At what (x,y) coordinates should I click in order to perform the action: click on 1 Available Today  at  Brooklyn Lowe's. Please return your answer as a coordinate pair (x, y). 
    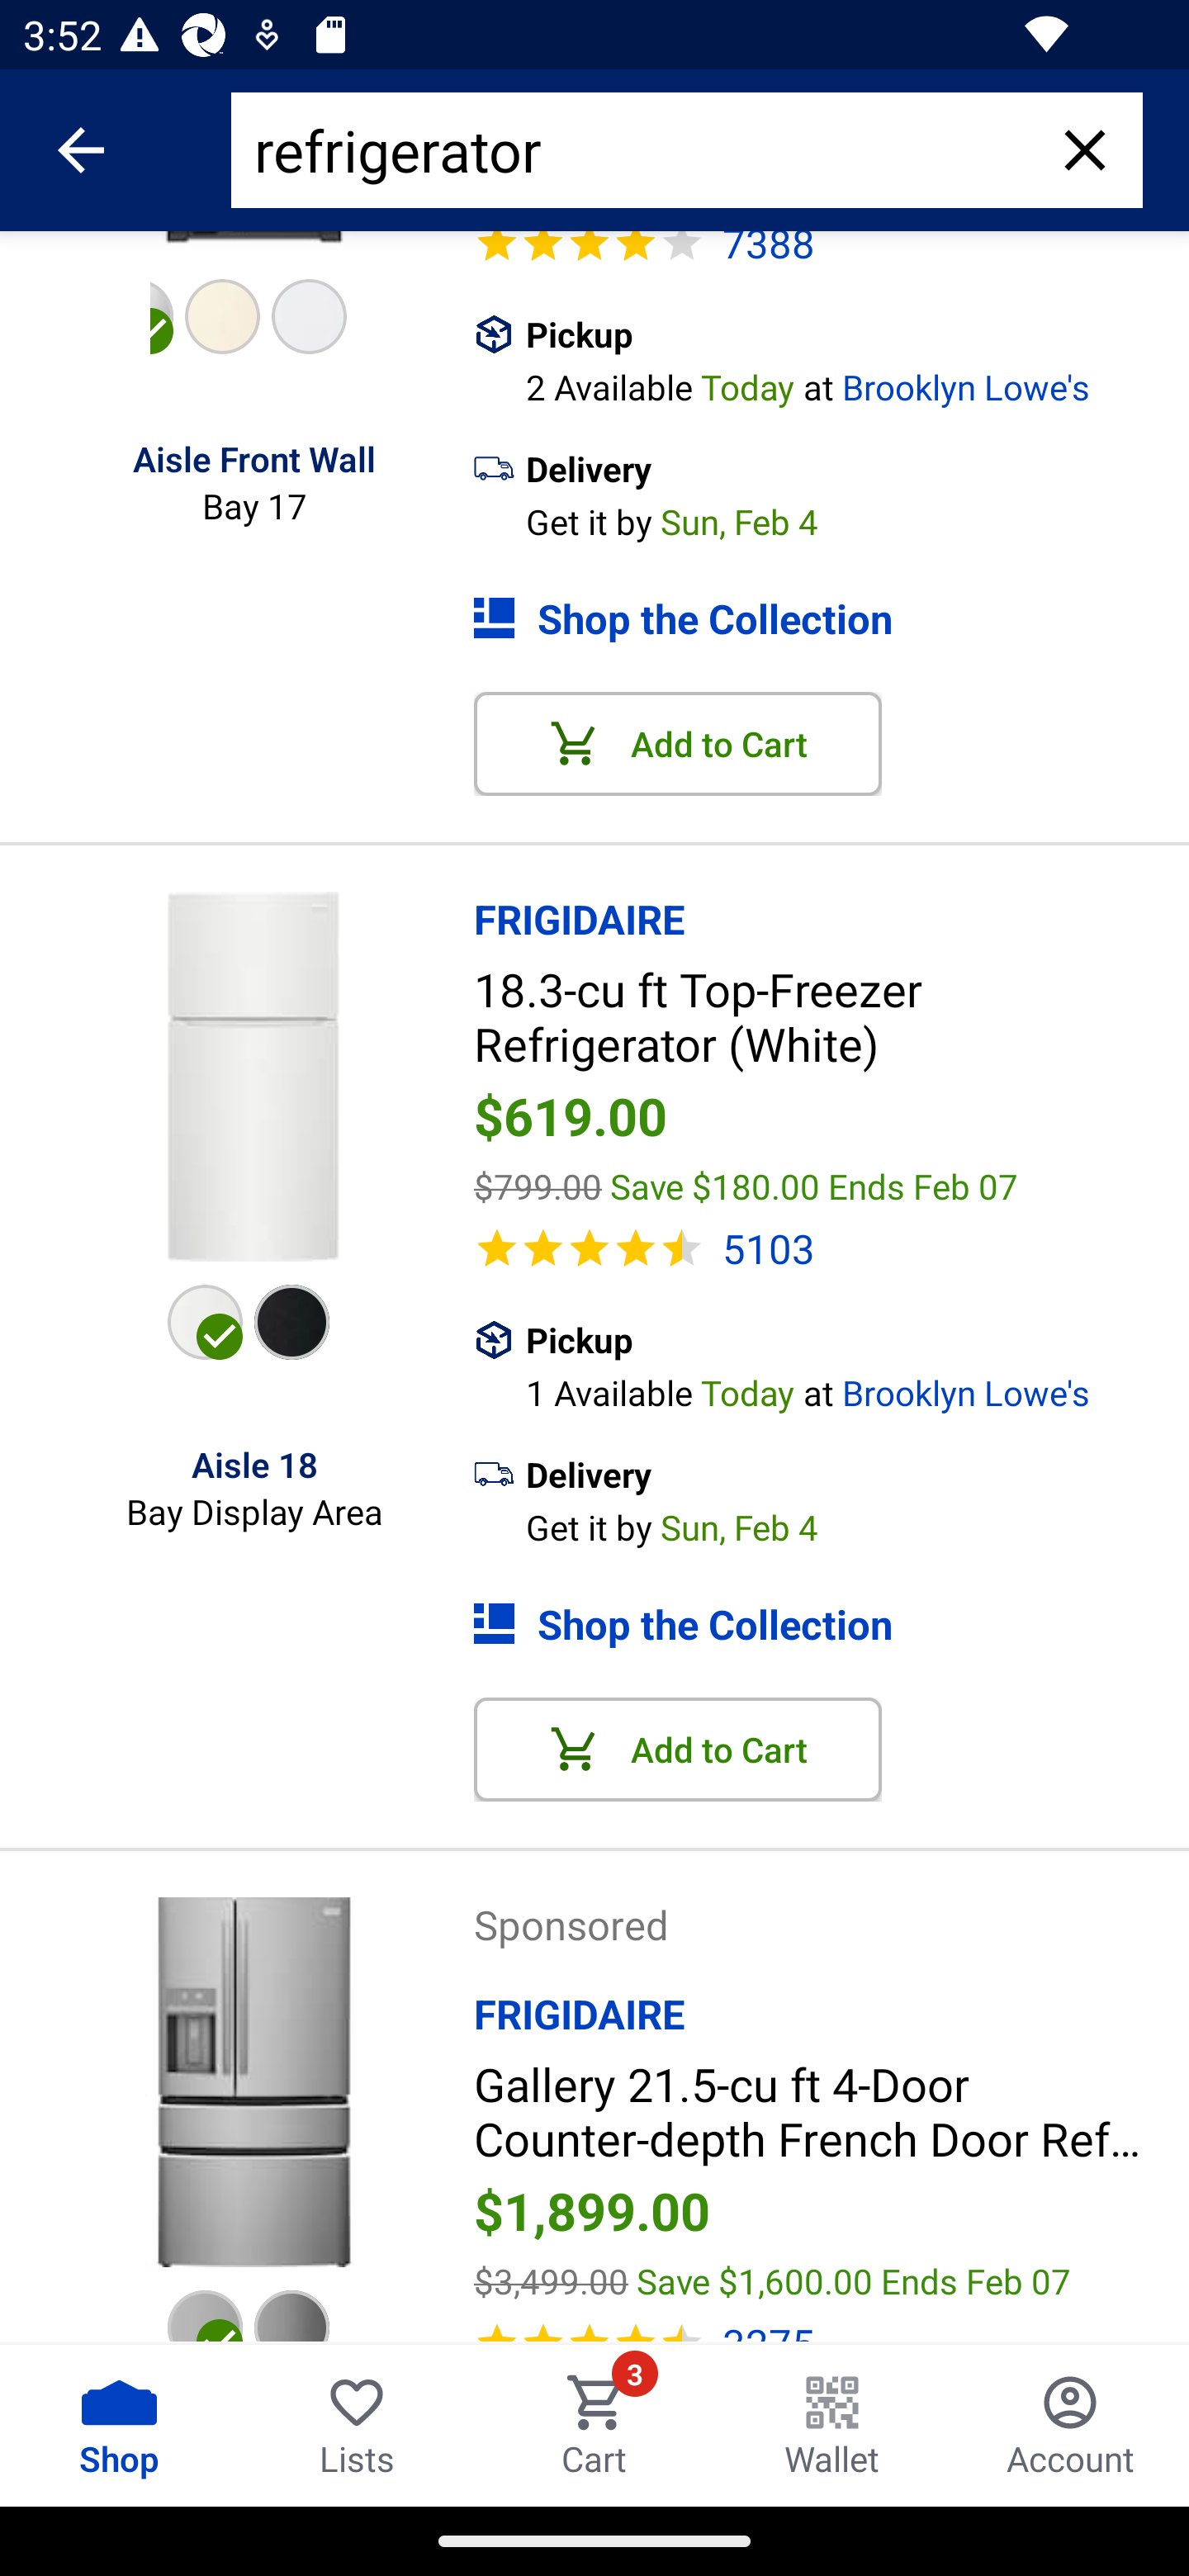
    Looking at the image, I should click on (857, 1390).